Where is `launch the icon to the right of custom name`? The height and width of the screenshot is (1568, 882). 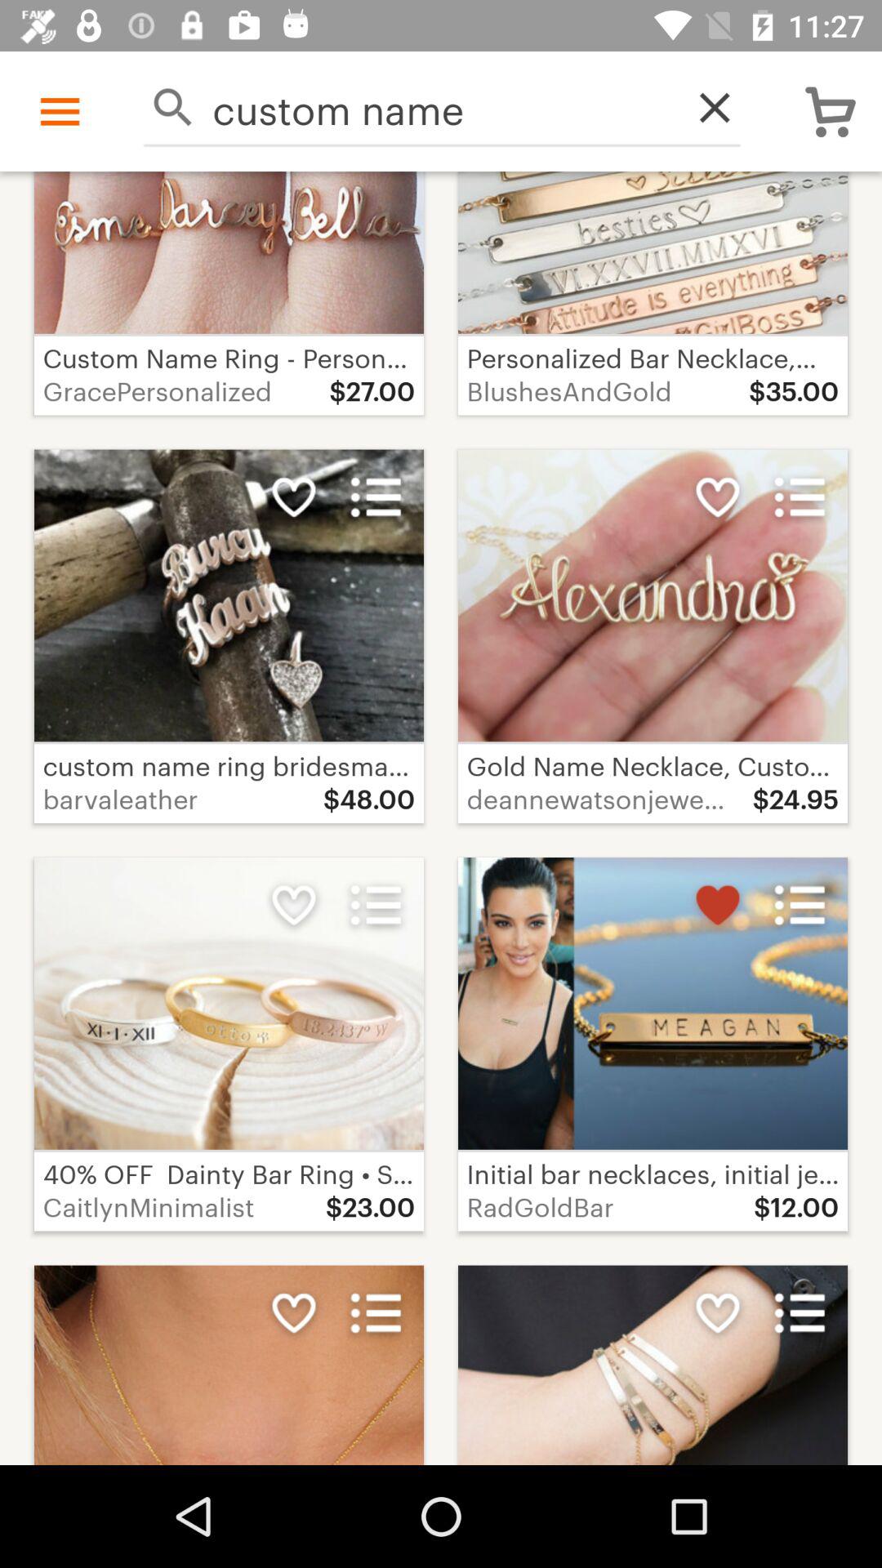
launch the icon to the right of custom name is located at coordinates (706, 108).